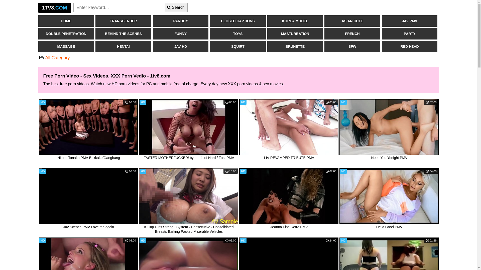 This screenshot has width=481, height=270. Describe the element at coordinates (176, 7) in the screenshot. I see `Search` at that location.